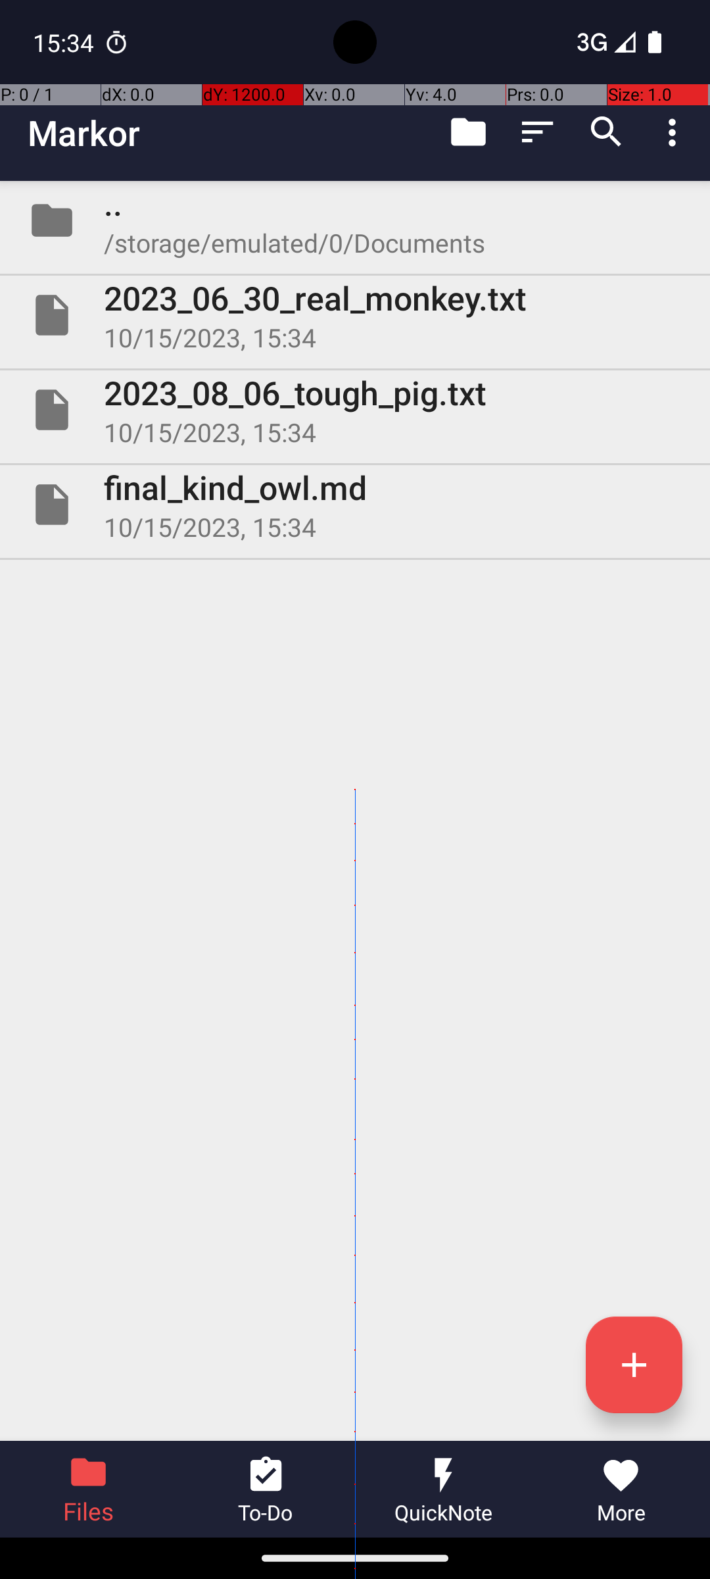  What do you see at coordinates (355, 315) in the screenshot?
I see `File 2023_06_30_real_monkey.txt ` at bounding box center [355, 315].